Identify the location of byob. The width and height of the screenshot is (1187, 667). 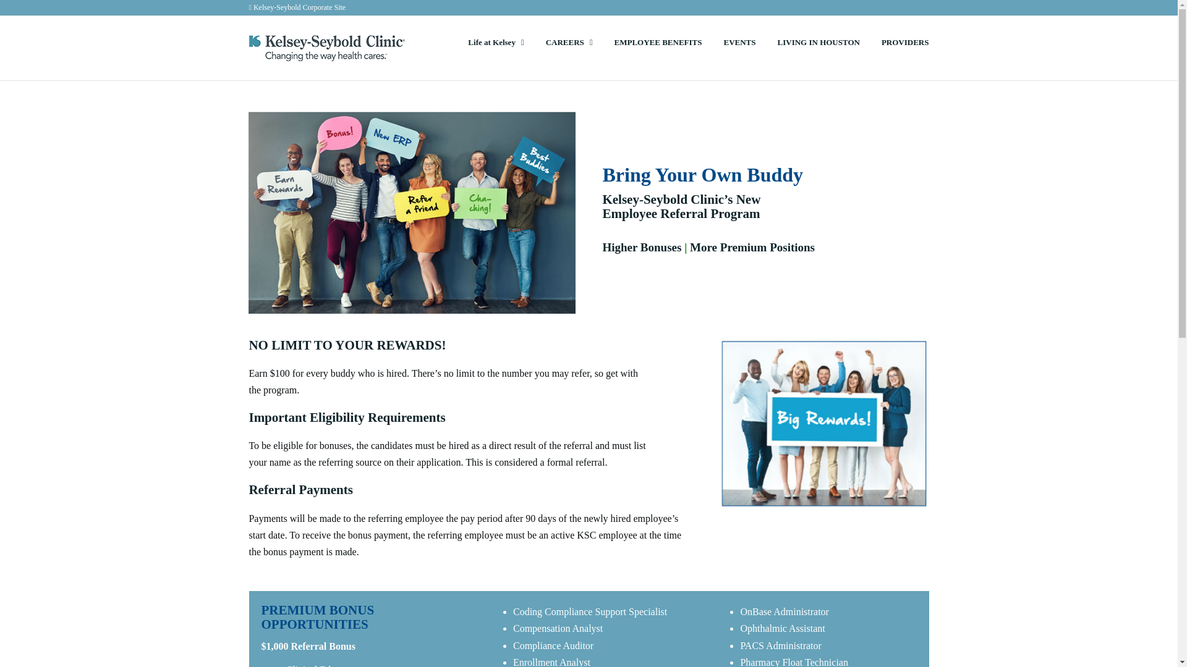
(411, 212).